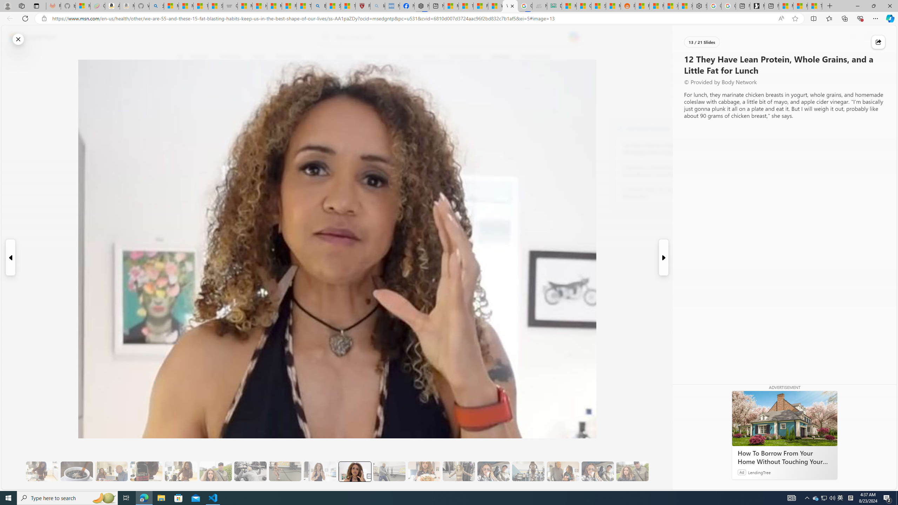 The width and height of the screenshot is (898, 505). What do you see at coordinates (536, 57) in the screenshot?
I see `Food & Drink` at bounding box center [536, 57].